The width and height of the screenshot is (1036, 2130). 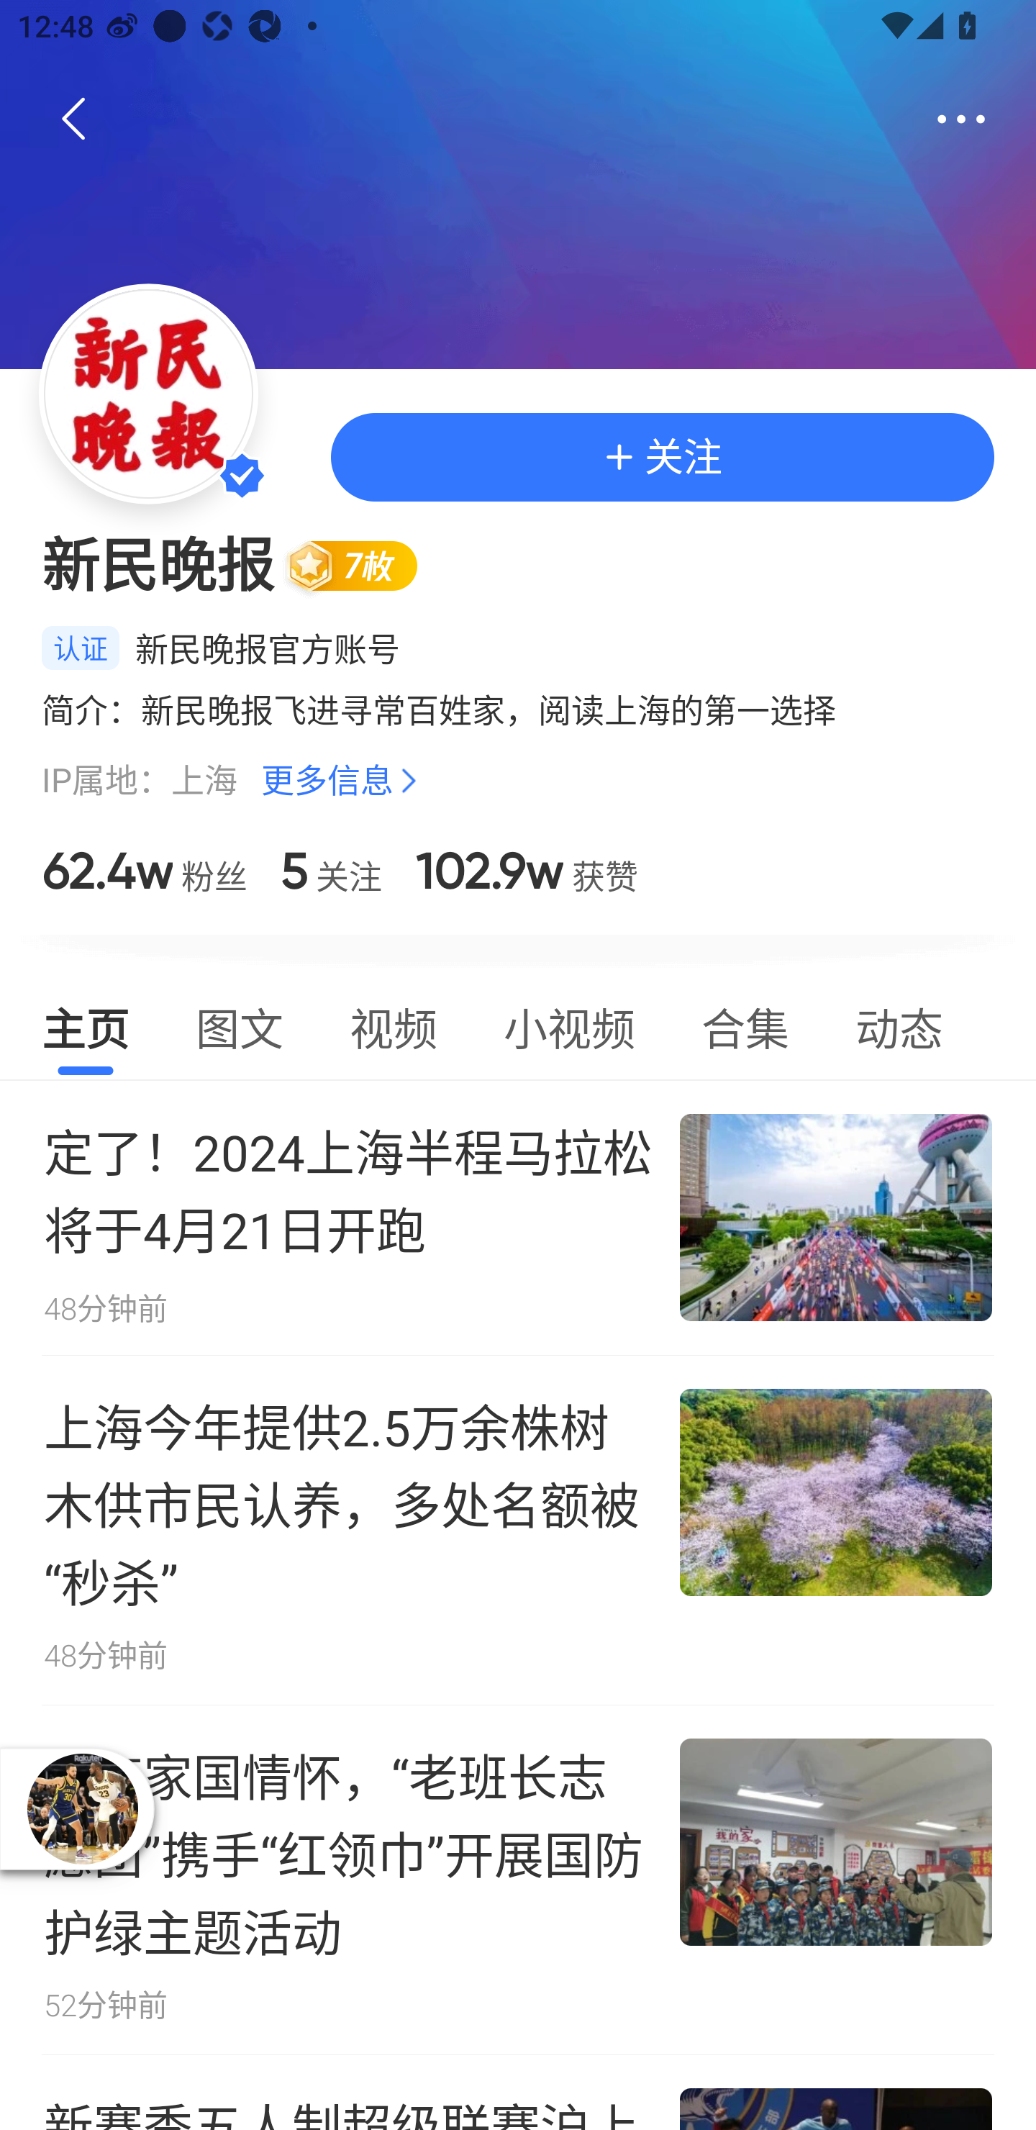 I want to click on 合集, so click(x=745, y=1025).